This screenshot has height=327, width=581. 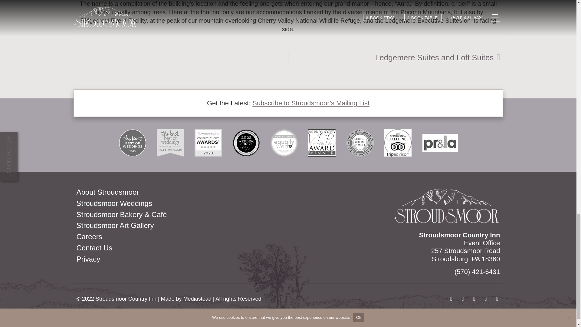 What do you see at coordinates (322, 143) in the screenshot?
I see `Rss` at bounding box center [322, 143].